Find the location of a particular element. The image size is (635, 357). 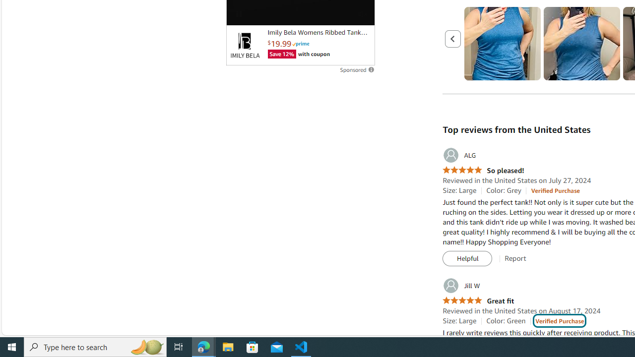

Previous page is located at coordinates (453, 38).